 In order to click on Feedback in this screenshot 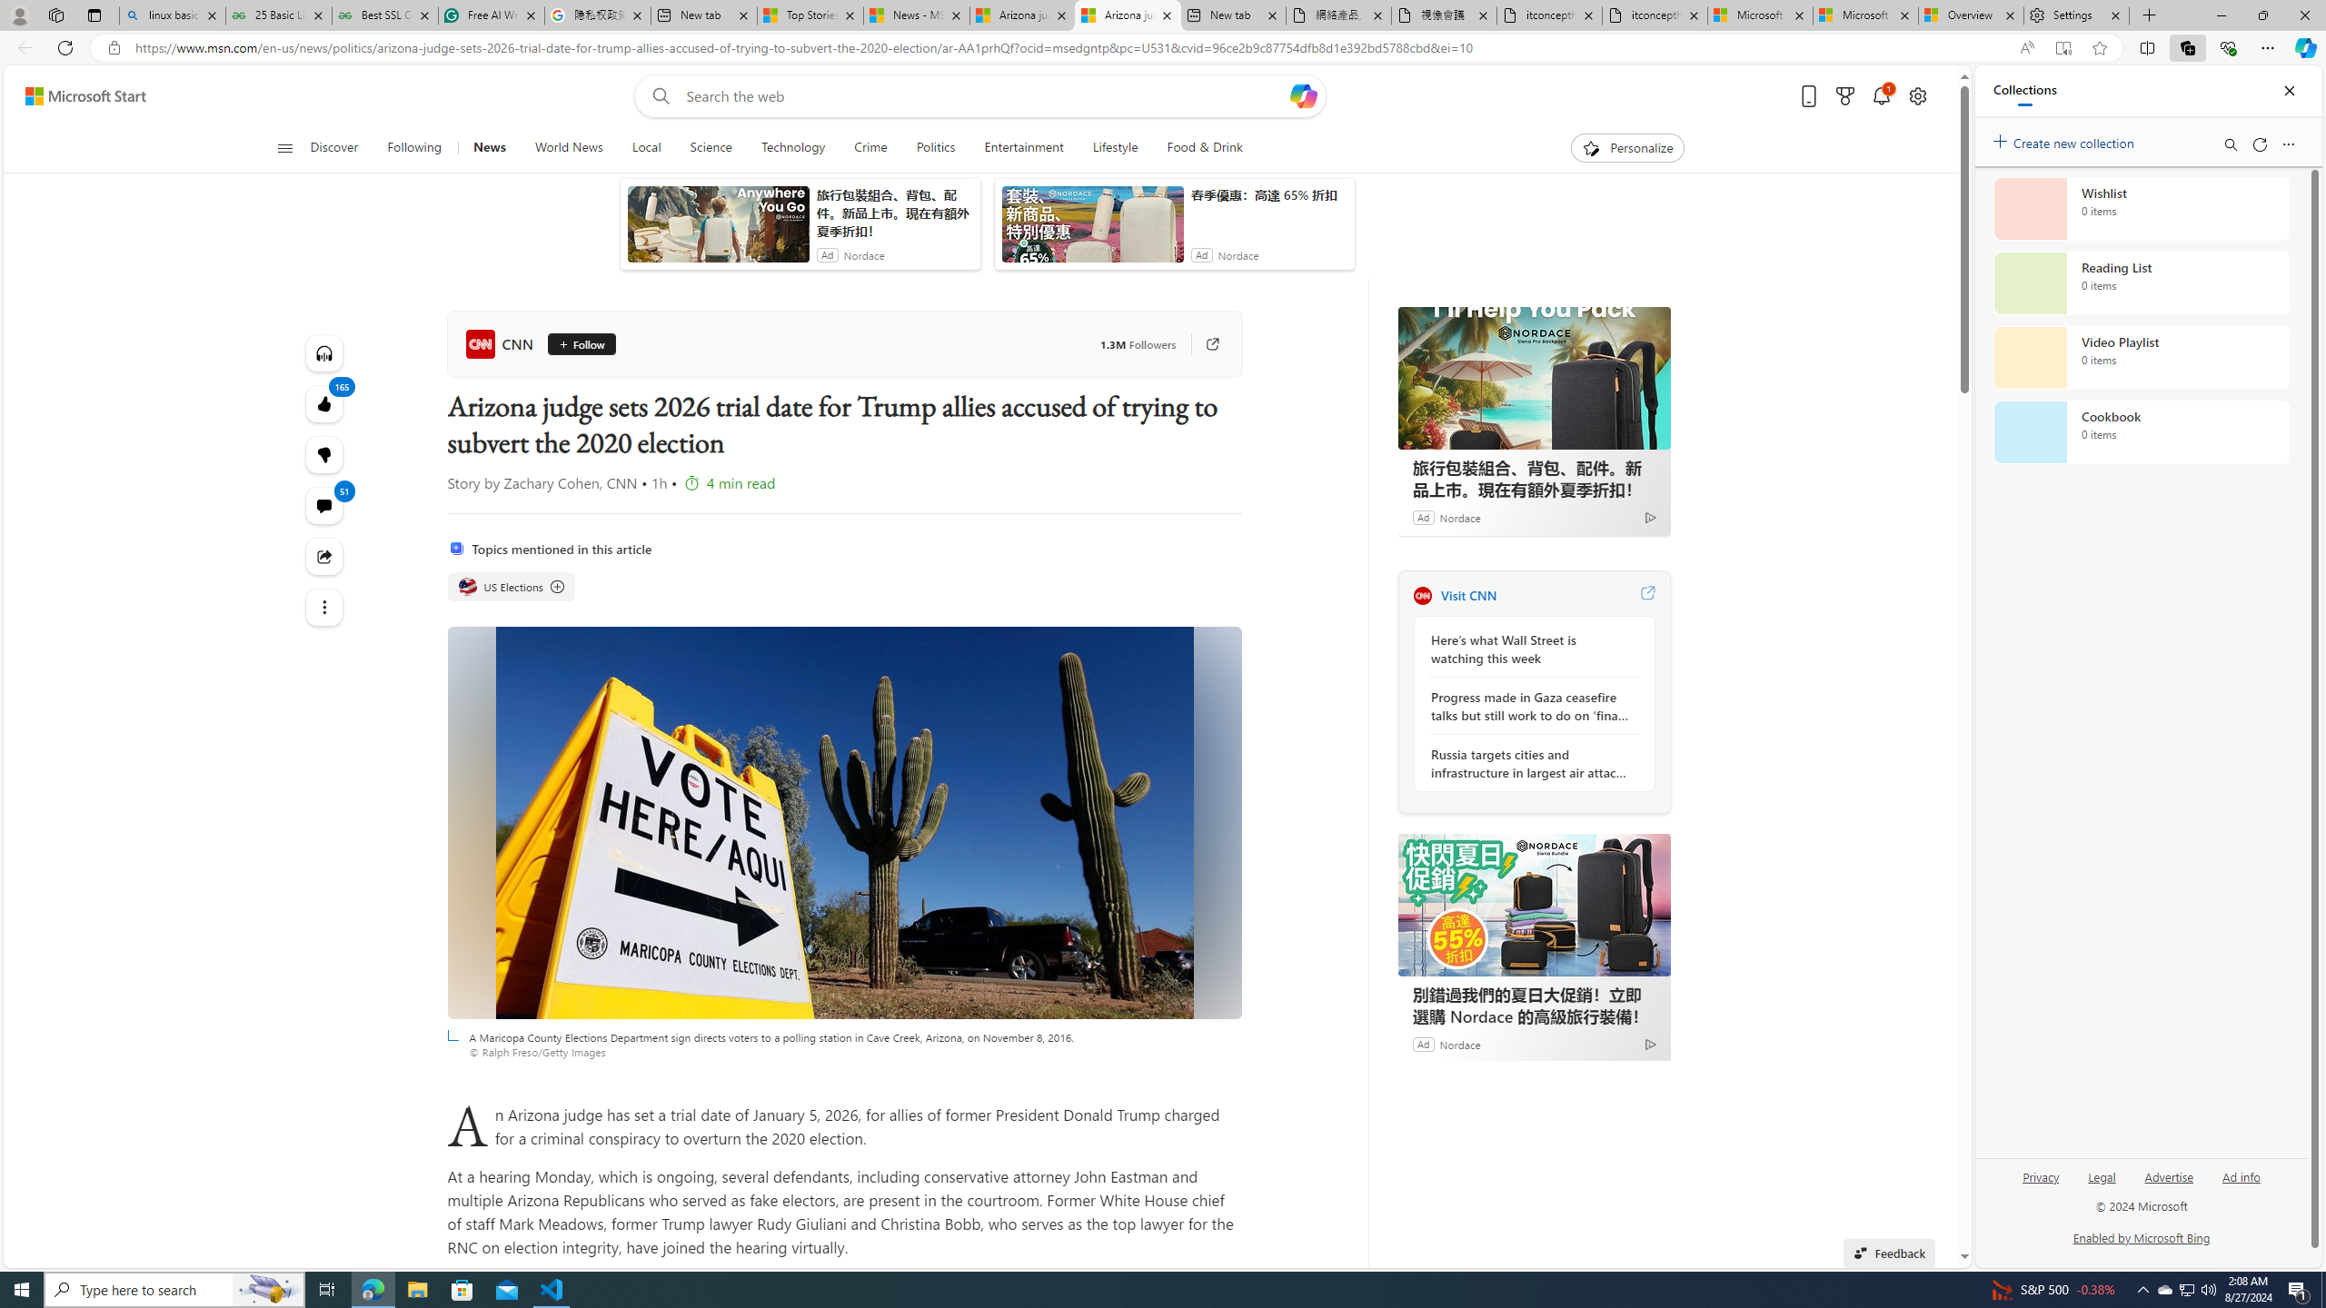, I will do `click(1890, 1253)`.